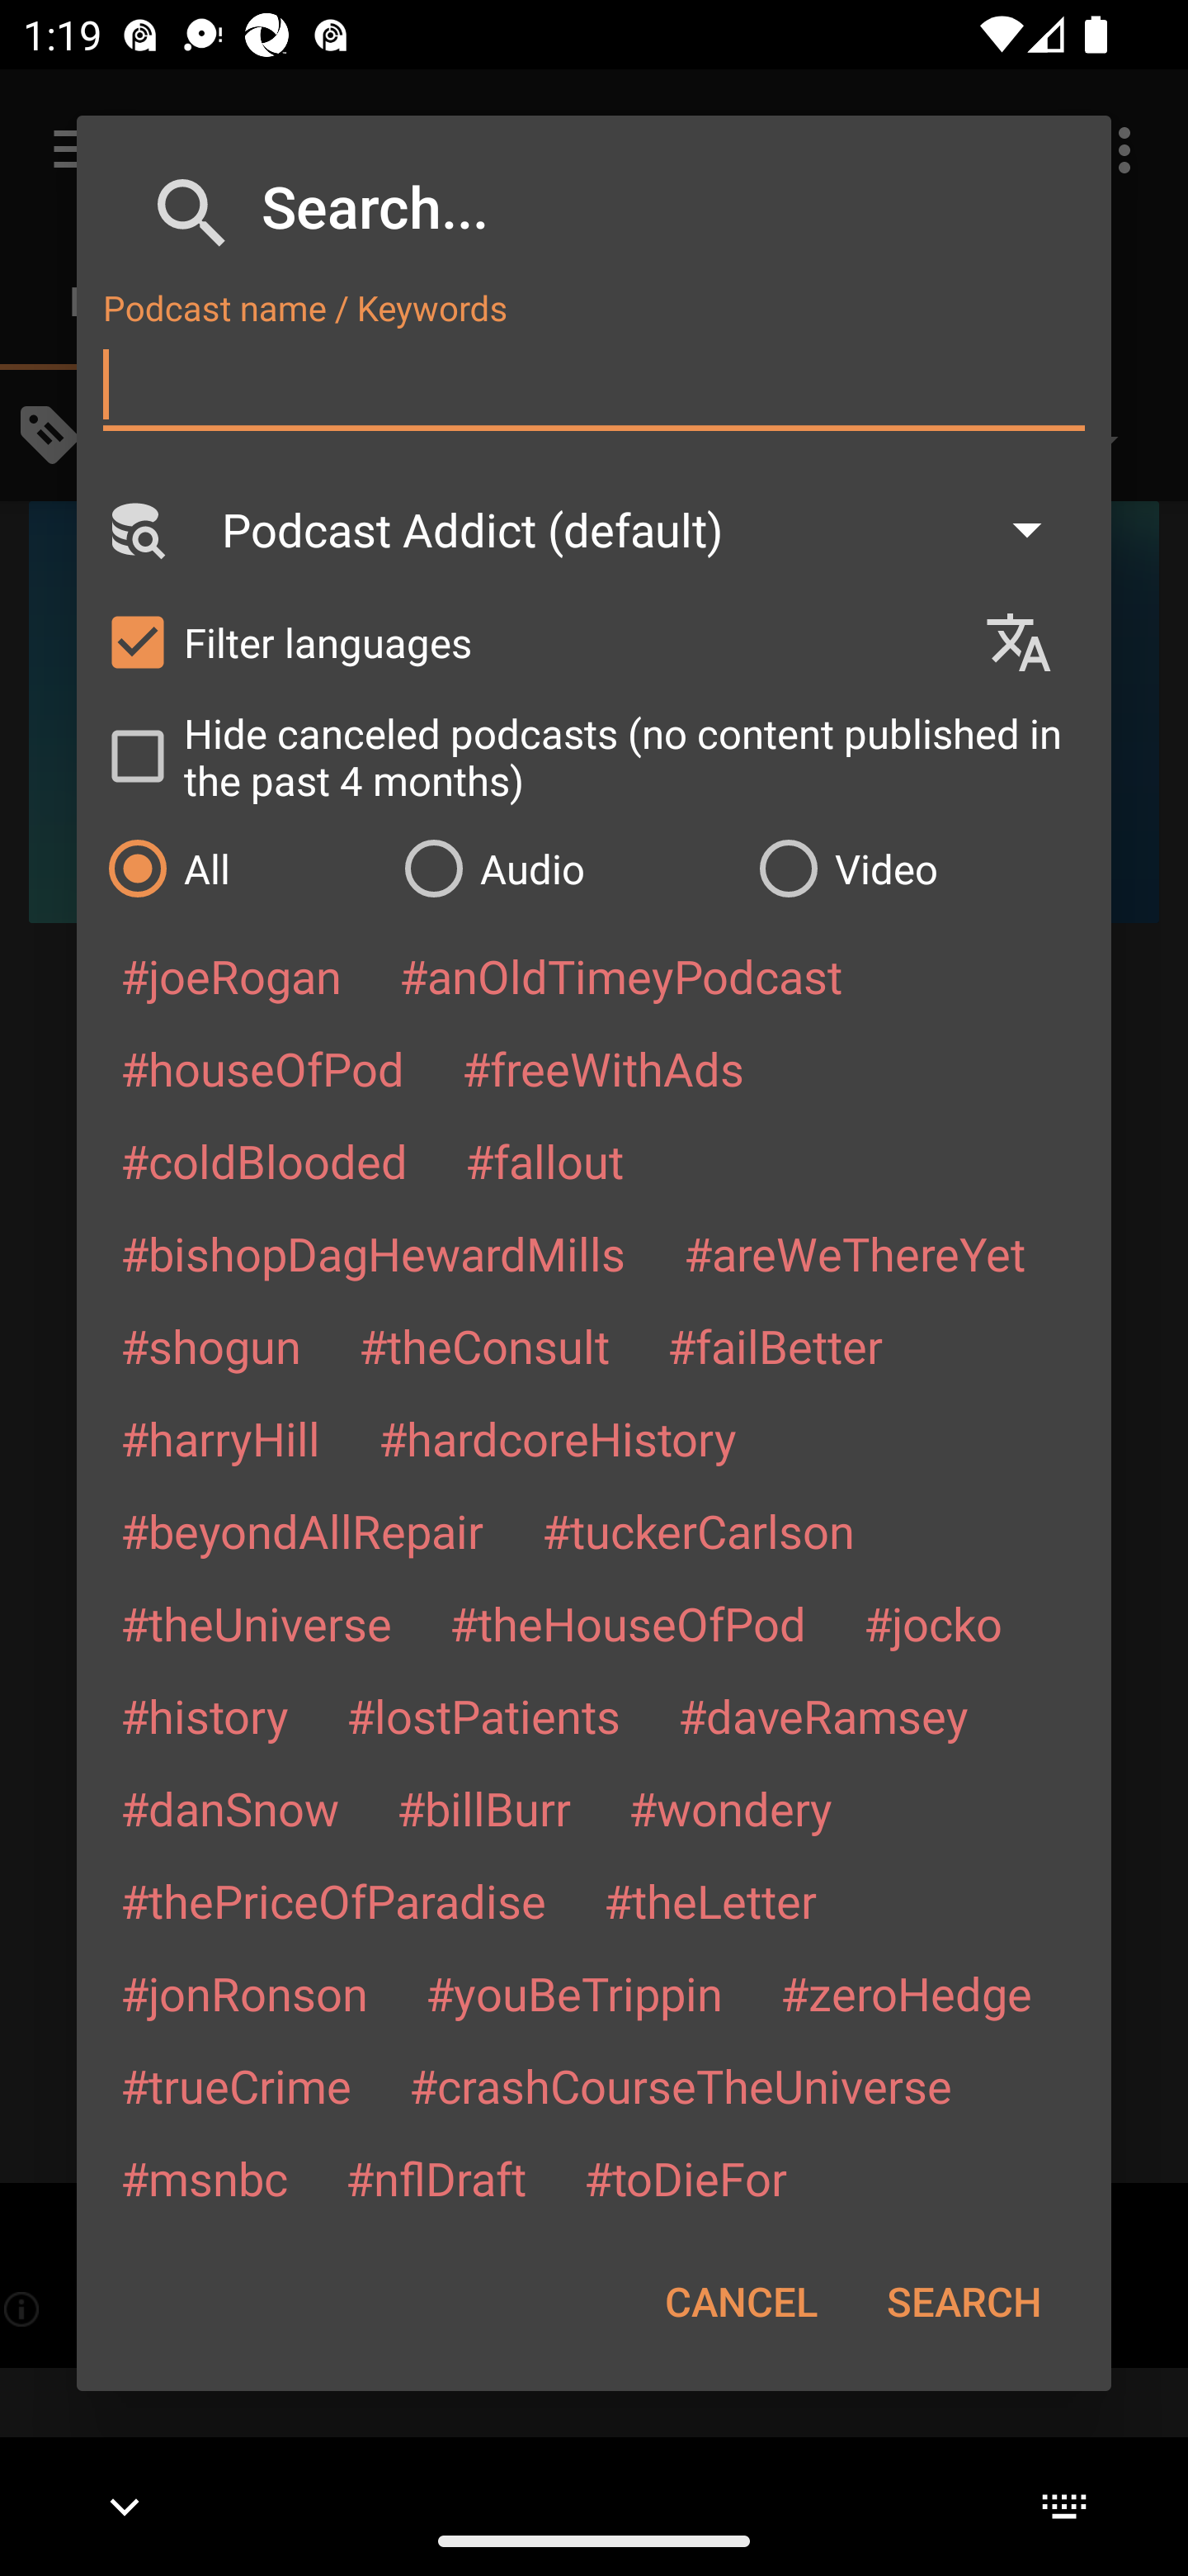 The width and height of the screenshot is (1188, 2576). Describe the element at coordinates (436, 2177) in the screenshot. I see `#nflDraft` at that location.